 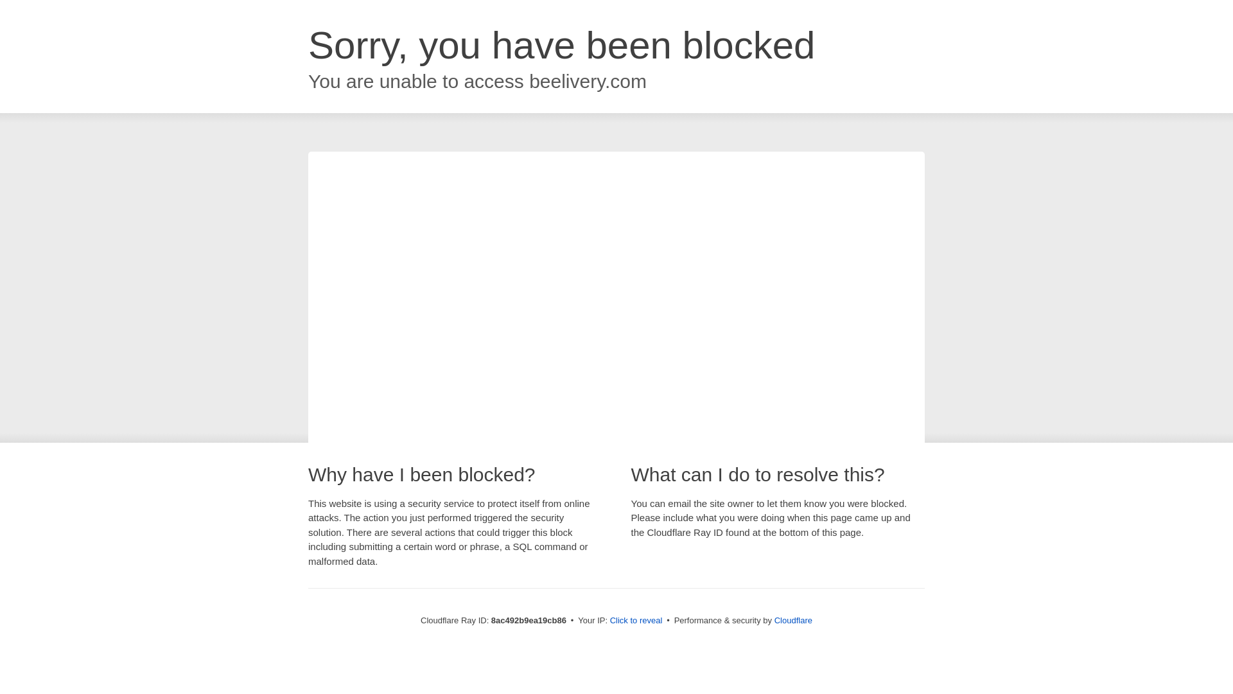 I want to click on Click to reveal, so click(x=636, y=621).